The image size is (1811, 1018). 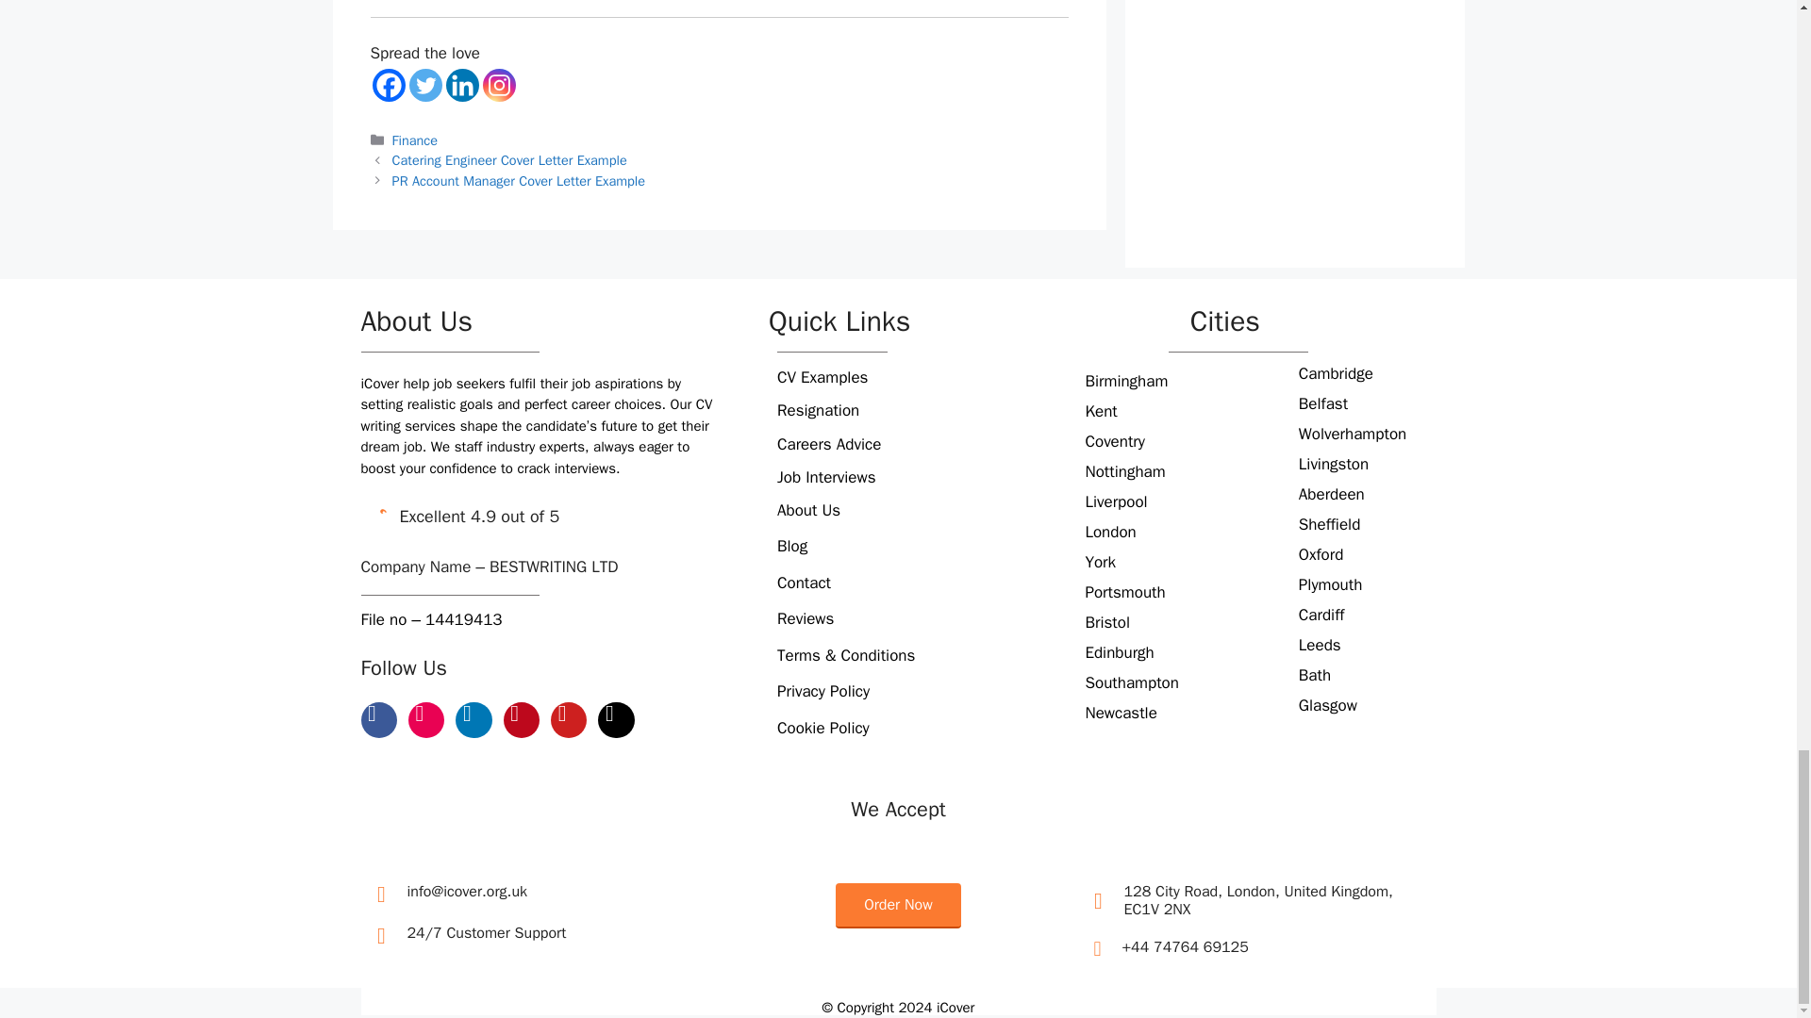 I want to click on Previous, so click(x=509, y=160).